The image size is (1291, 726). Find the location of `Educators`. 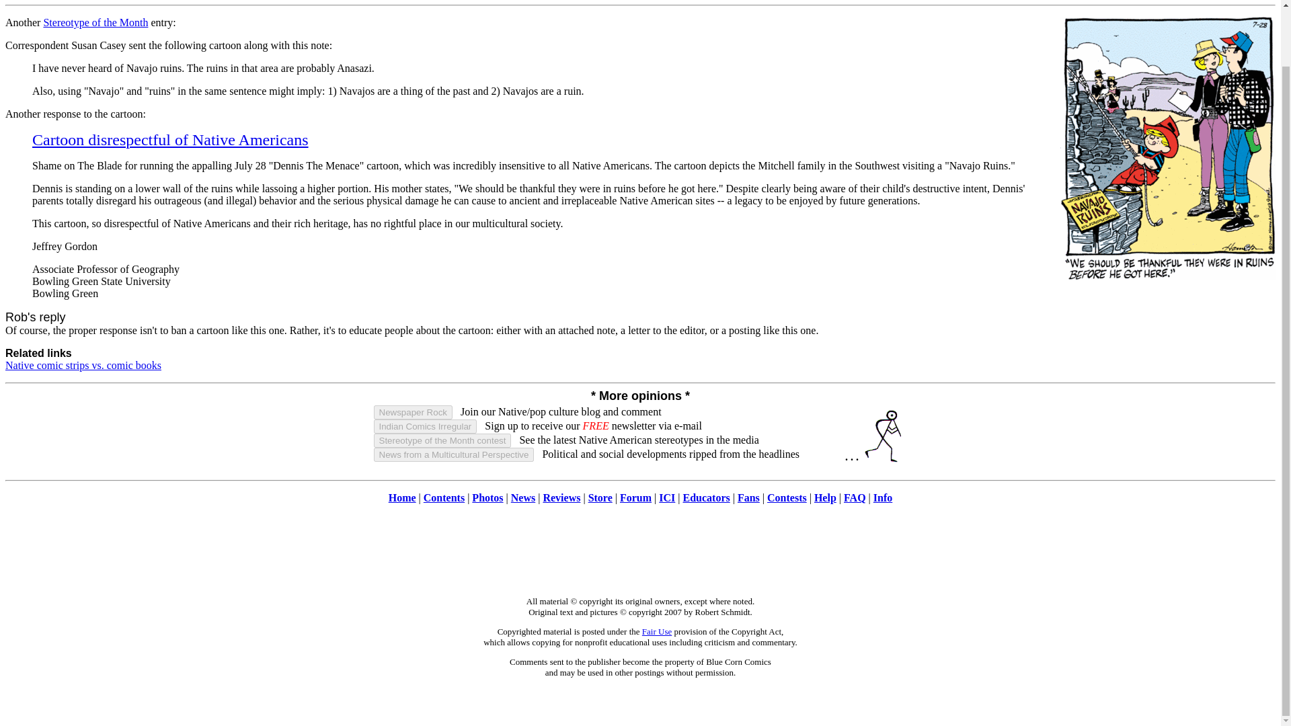

Educators is located at coordinates (706, 497).